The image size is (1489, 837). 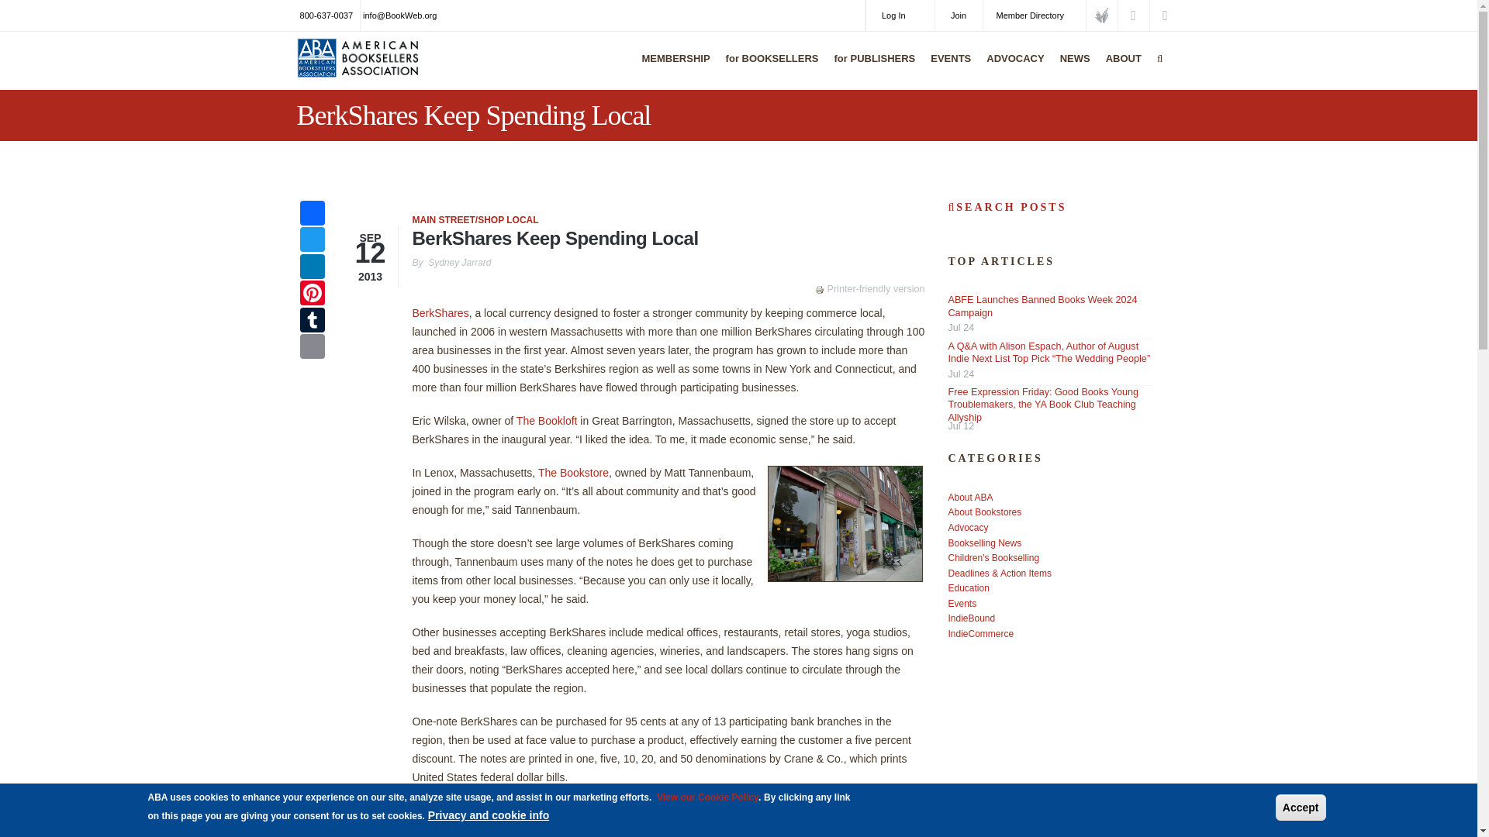 I want to click on ADVOCACY, so click(x=1011, y=68).